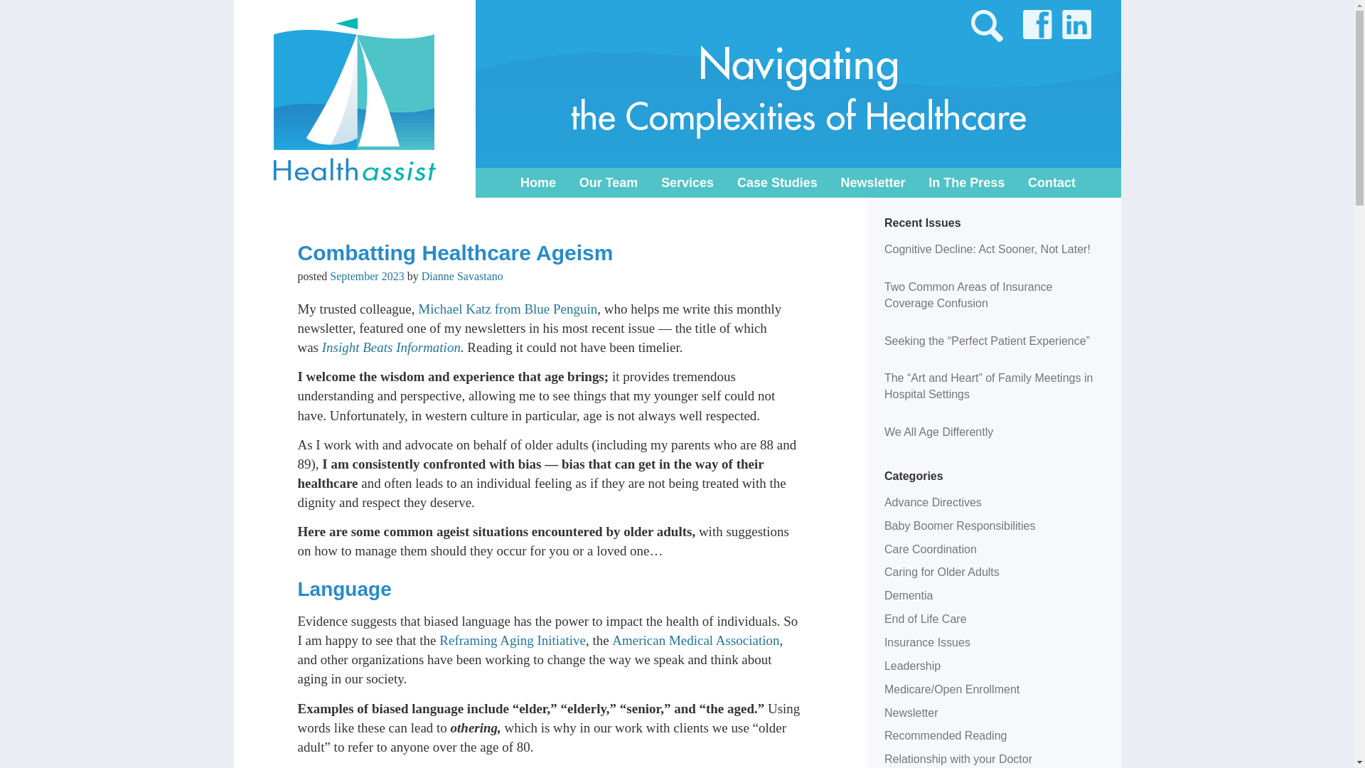  Describe the element at coordinates (18, 11) in the screenshot. I see `Search` at that location.